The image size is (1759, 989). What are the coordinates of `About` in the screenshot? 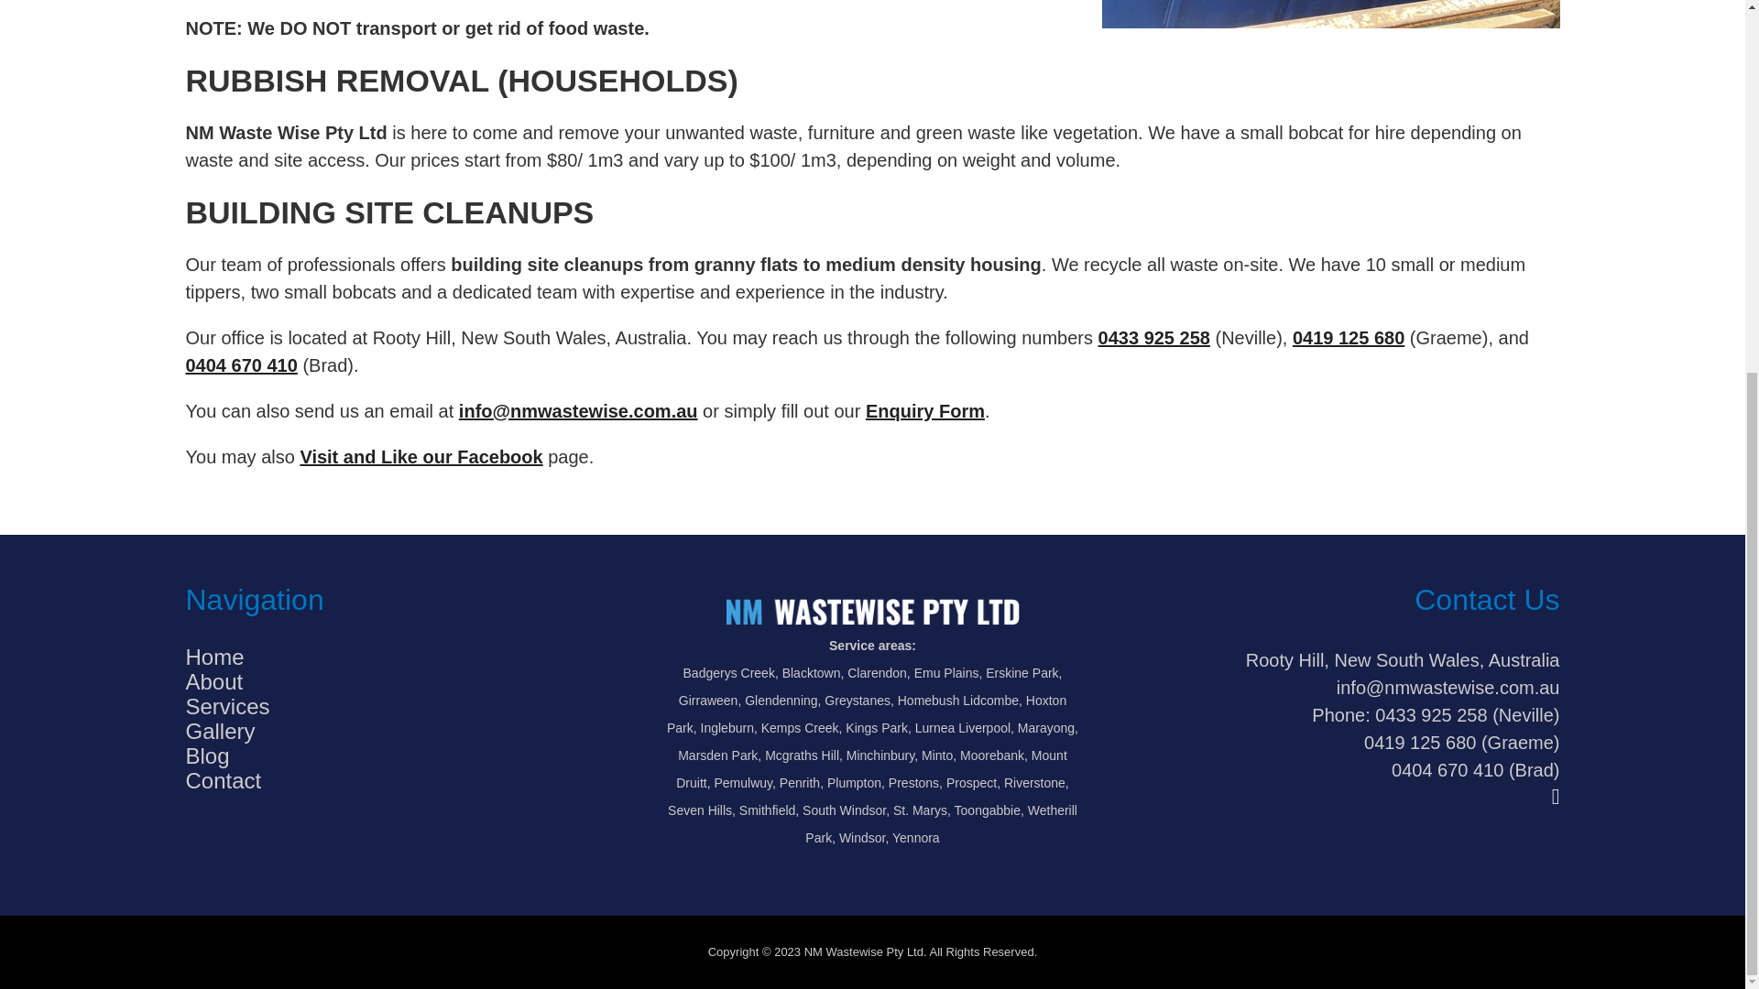 It's located at (213, 681).